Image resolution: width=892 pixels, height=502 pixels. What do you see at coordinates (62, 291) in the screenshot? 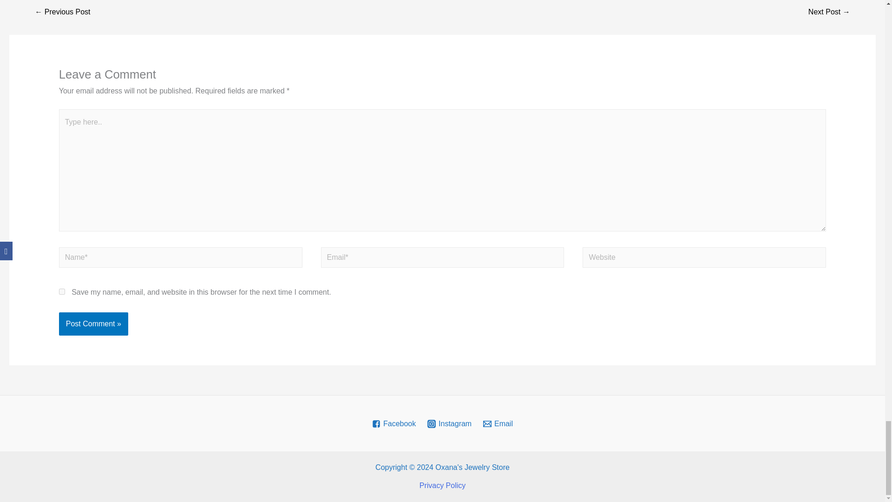
I see `yes` at bounding box center [62, 291].